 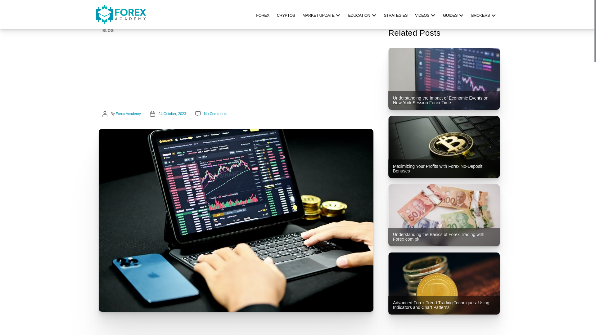 I want to click on Understanding the Basics of Forex Trading with Forex com pk, so click(x=444, y=215).